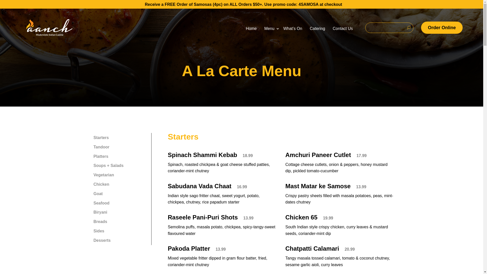 The width and height of the screenshot is (487, 274). What do you see at coordinates (343, 29) in the screenshot?
I see `Contact Us` at bounding box center [343, 29].